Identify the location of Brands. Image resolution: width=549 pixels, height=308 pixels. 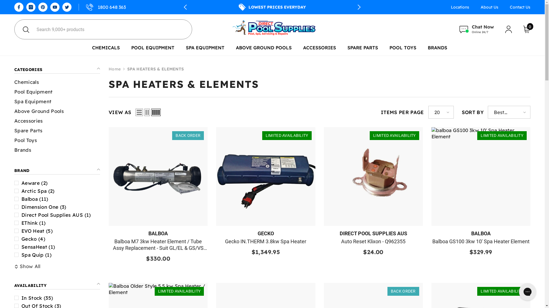
(23, 150).